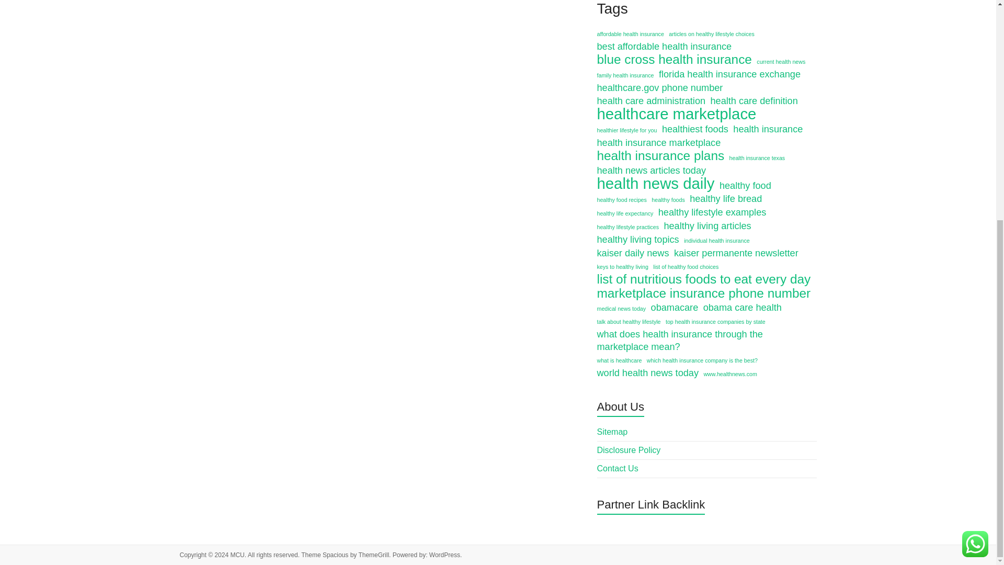  I want to click on health news daily, so click(656, 183).